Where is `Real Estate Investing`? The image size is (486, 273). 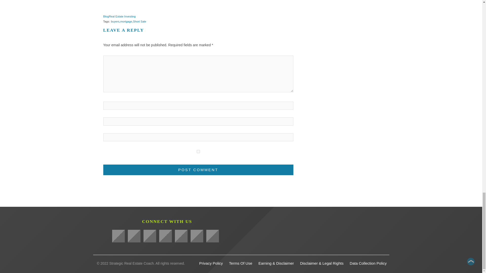 Real Estate Investing is located at coordinates (122, 16).